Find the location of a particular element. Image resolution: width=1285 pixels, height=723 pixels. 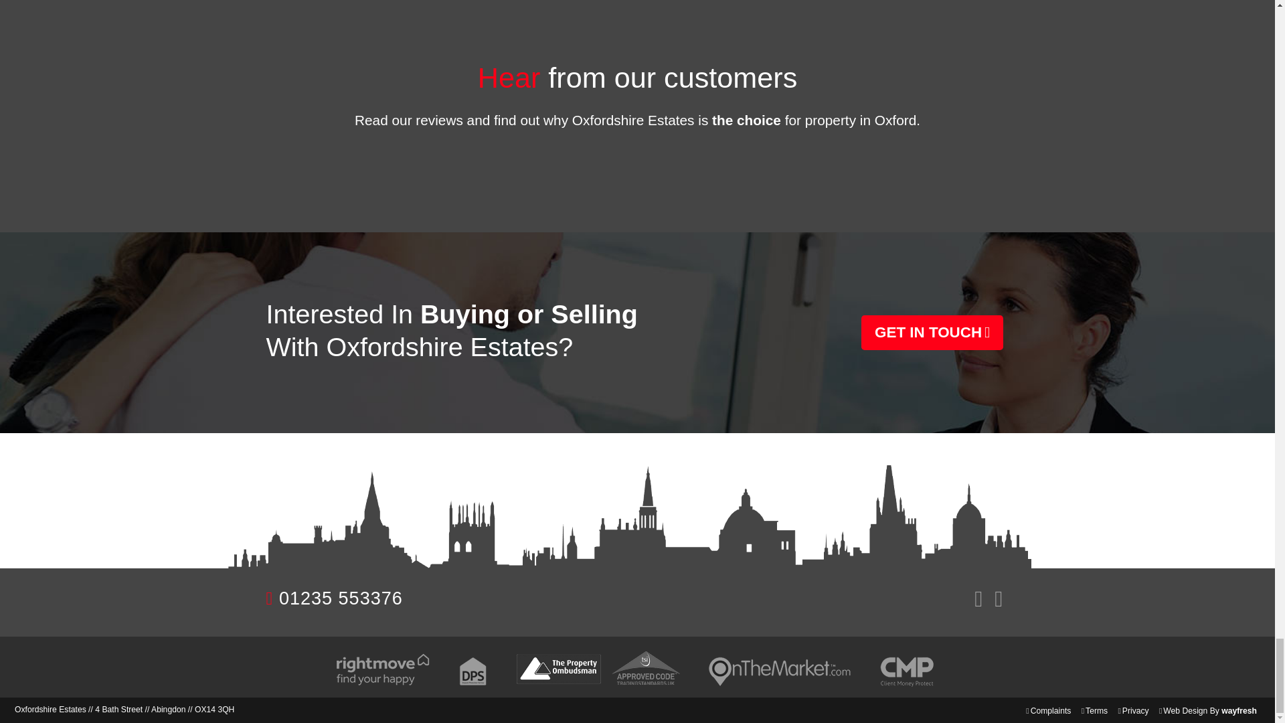

Complaints is located at coordinates (1051, 711).